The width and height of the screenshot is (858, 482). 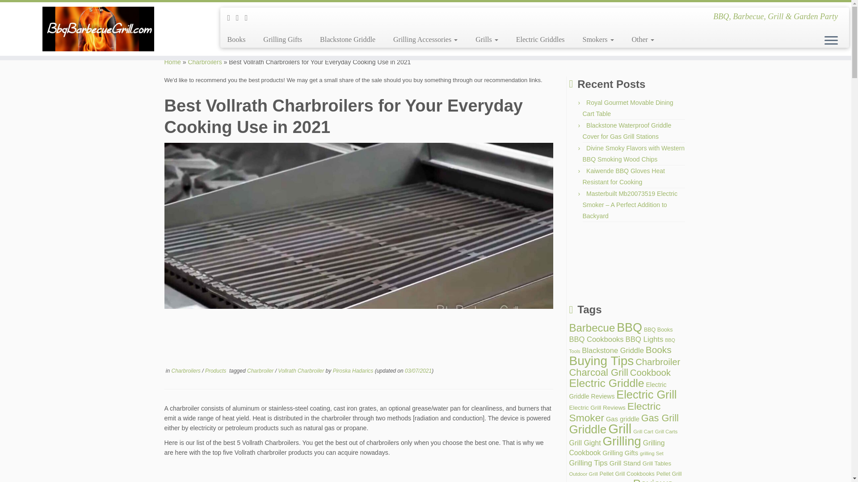 I want to click on View all posts in Charbroilers, so click(x=187, y=371).